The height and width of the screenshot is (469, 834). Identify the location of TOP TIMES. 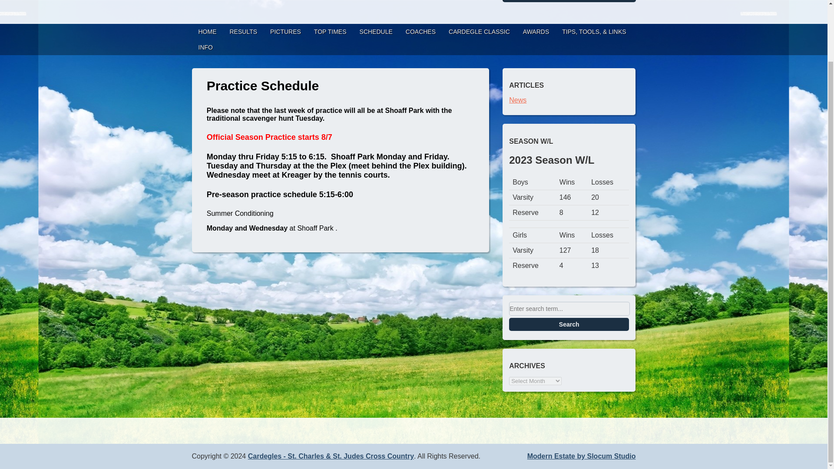
(330, 31).